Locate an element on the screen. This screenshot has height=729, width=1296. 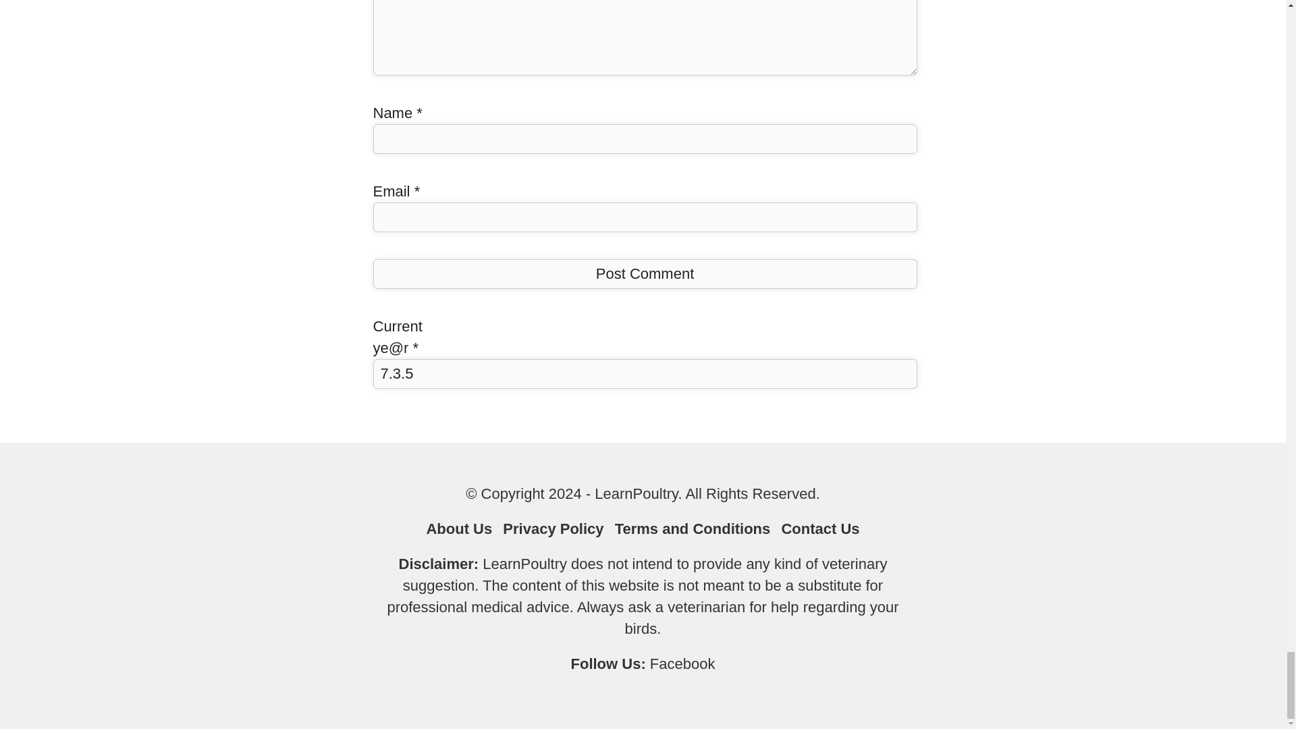
Facebook is located at coordinates (682, 663).